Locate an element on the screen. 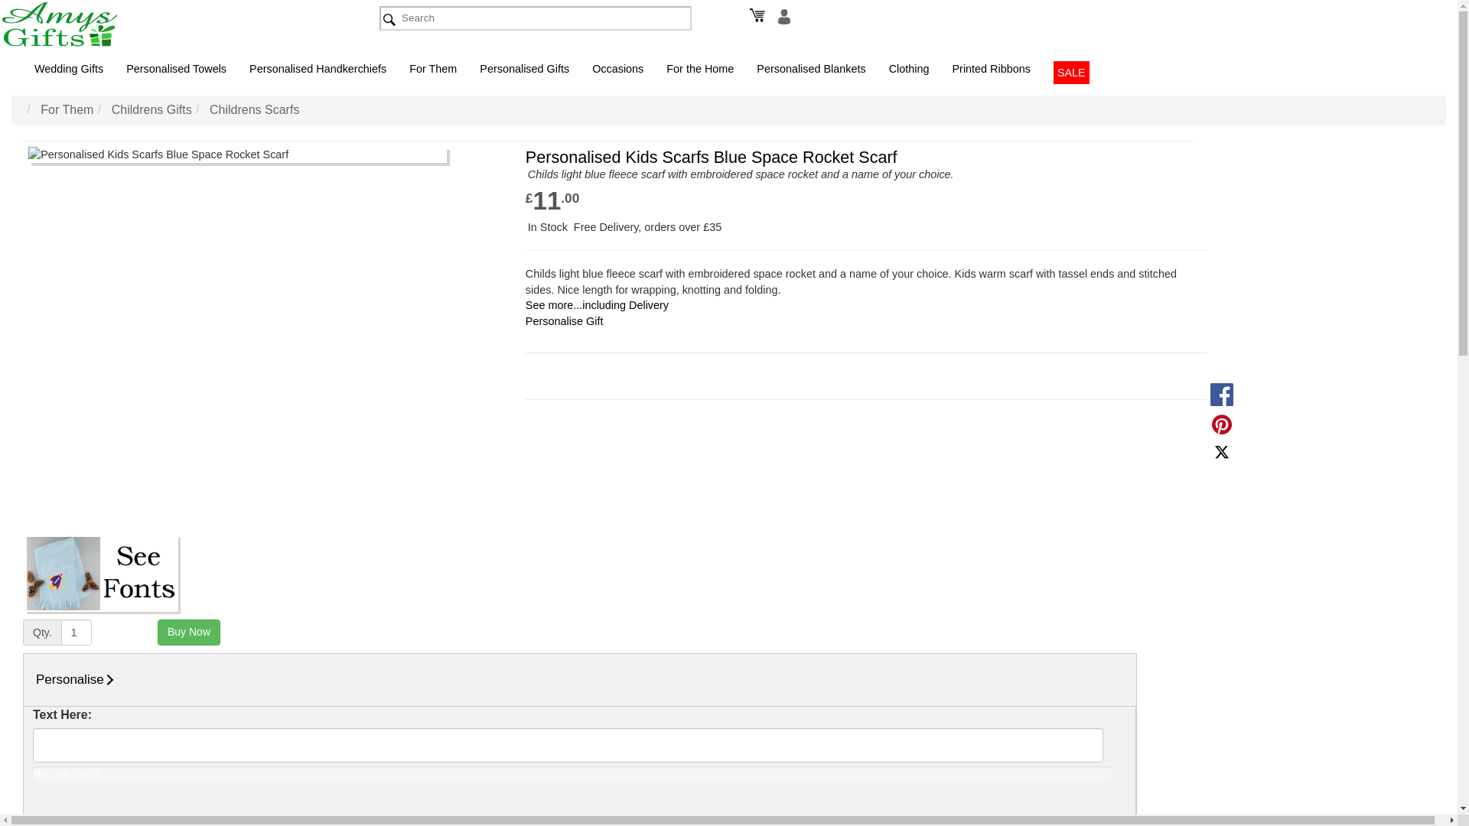  Wedding Gifts is located at coordinates (69, 68).